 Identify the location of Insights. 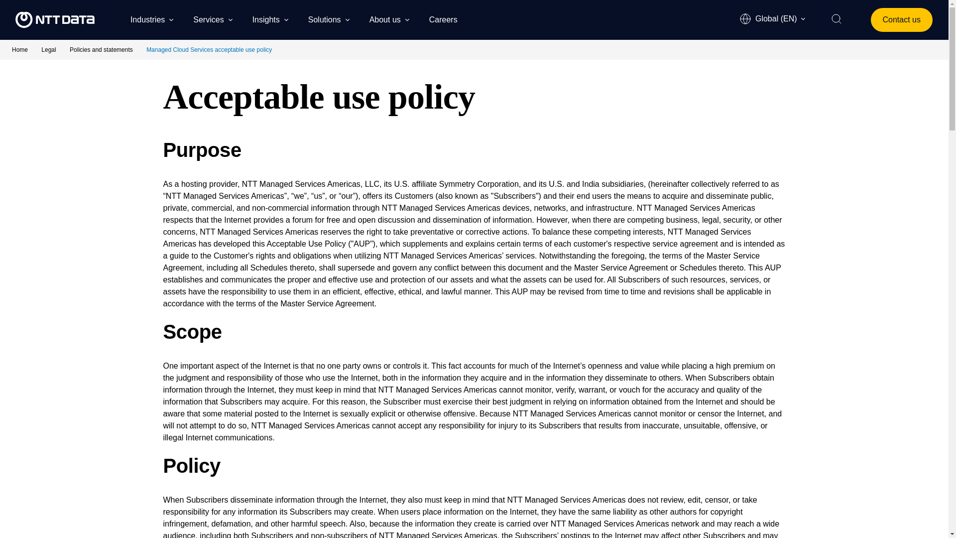
(270, 19).